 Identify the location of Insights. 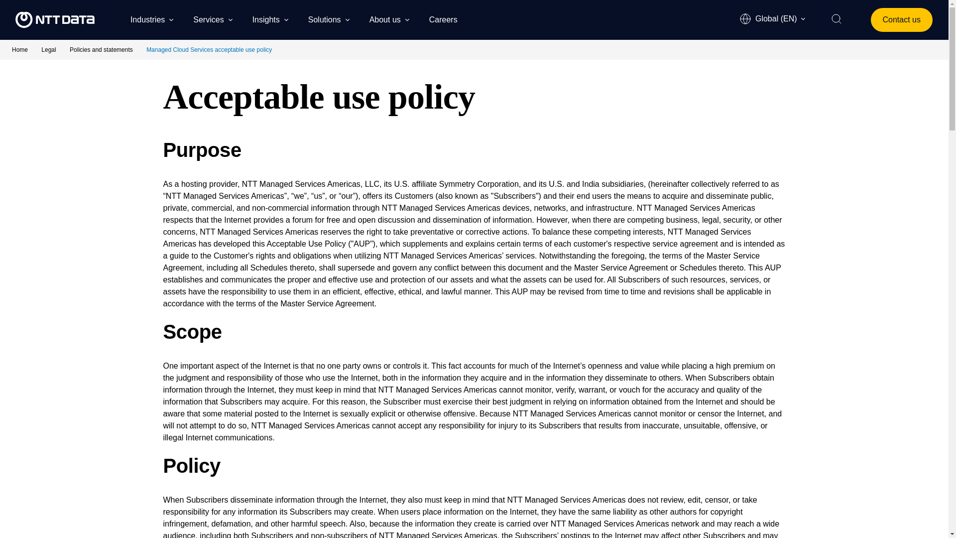
(270, 19).